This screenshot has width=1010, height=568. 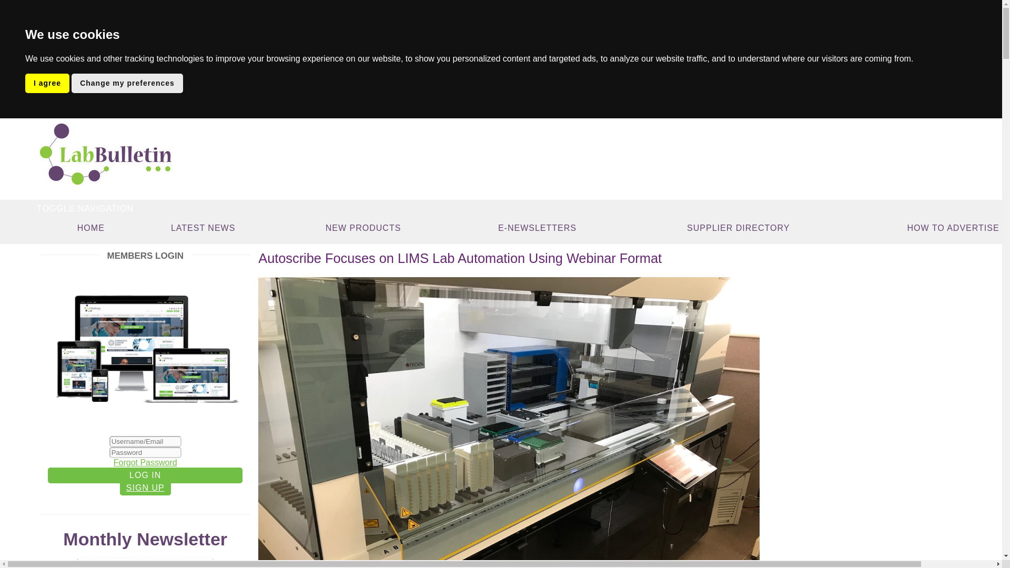 What do you see at coordinates (145, 563) in the screenshot?
I see `Read the latest issue of Lab Bulletin's monthly newsletter` at bounding box center [145, 563].